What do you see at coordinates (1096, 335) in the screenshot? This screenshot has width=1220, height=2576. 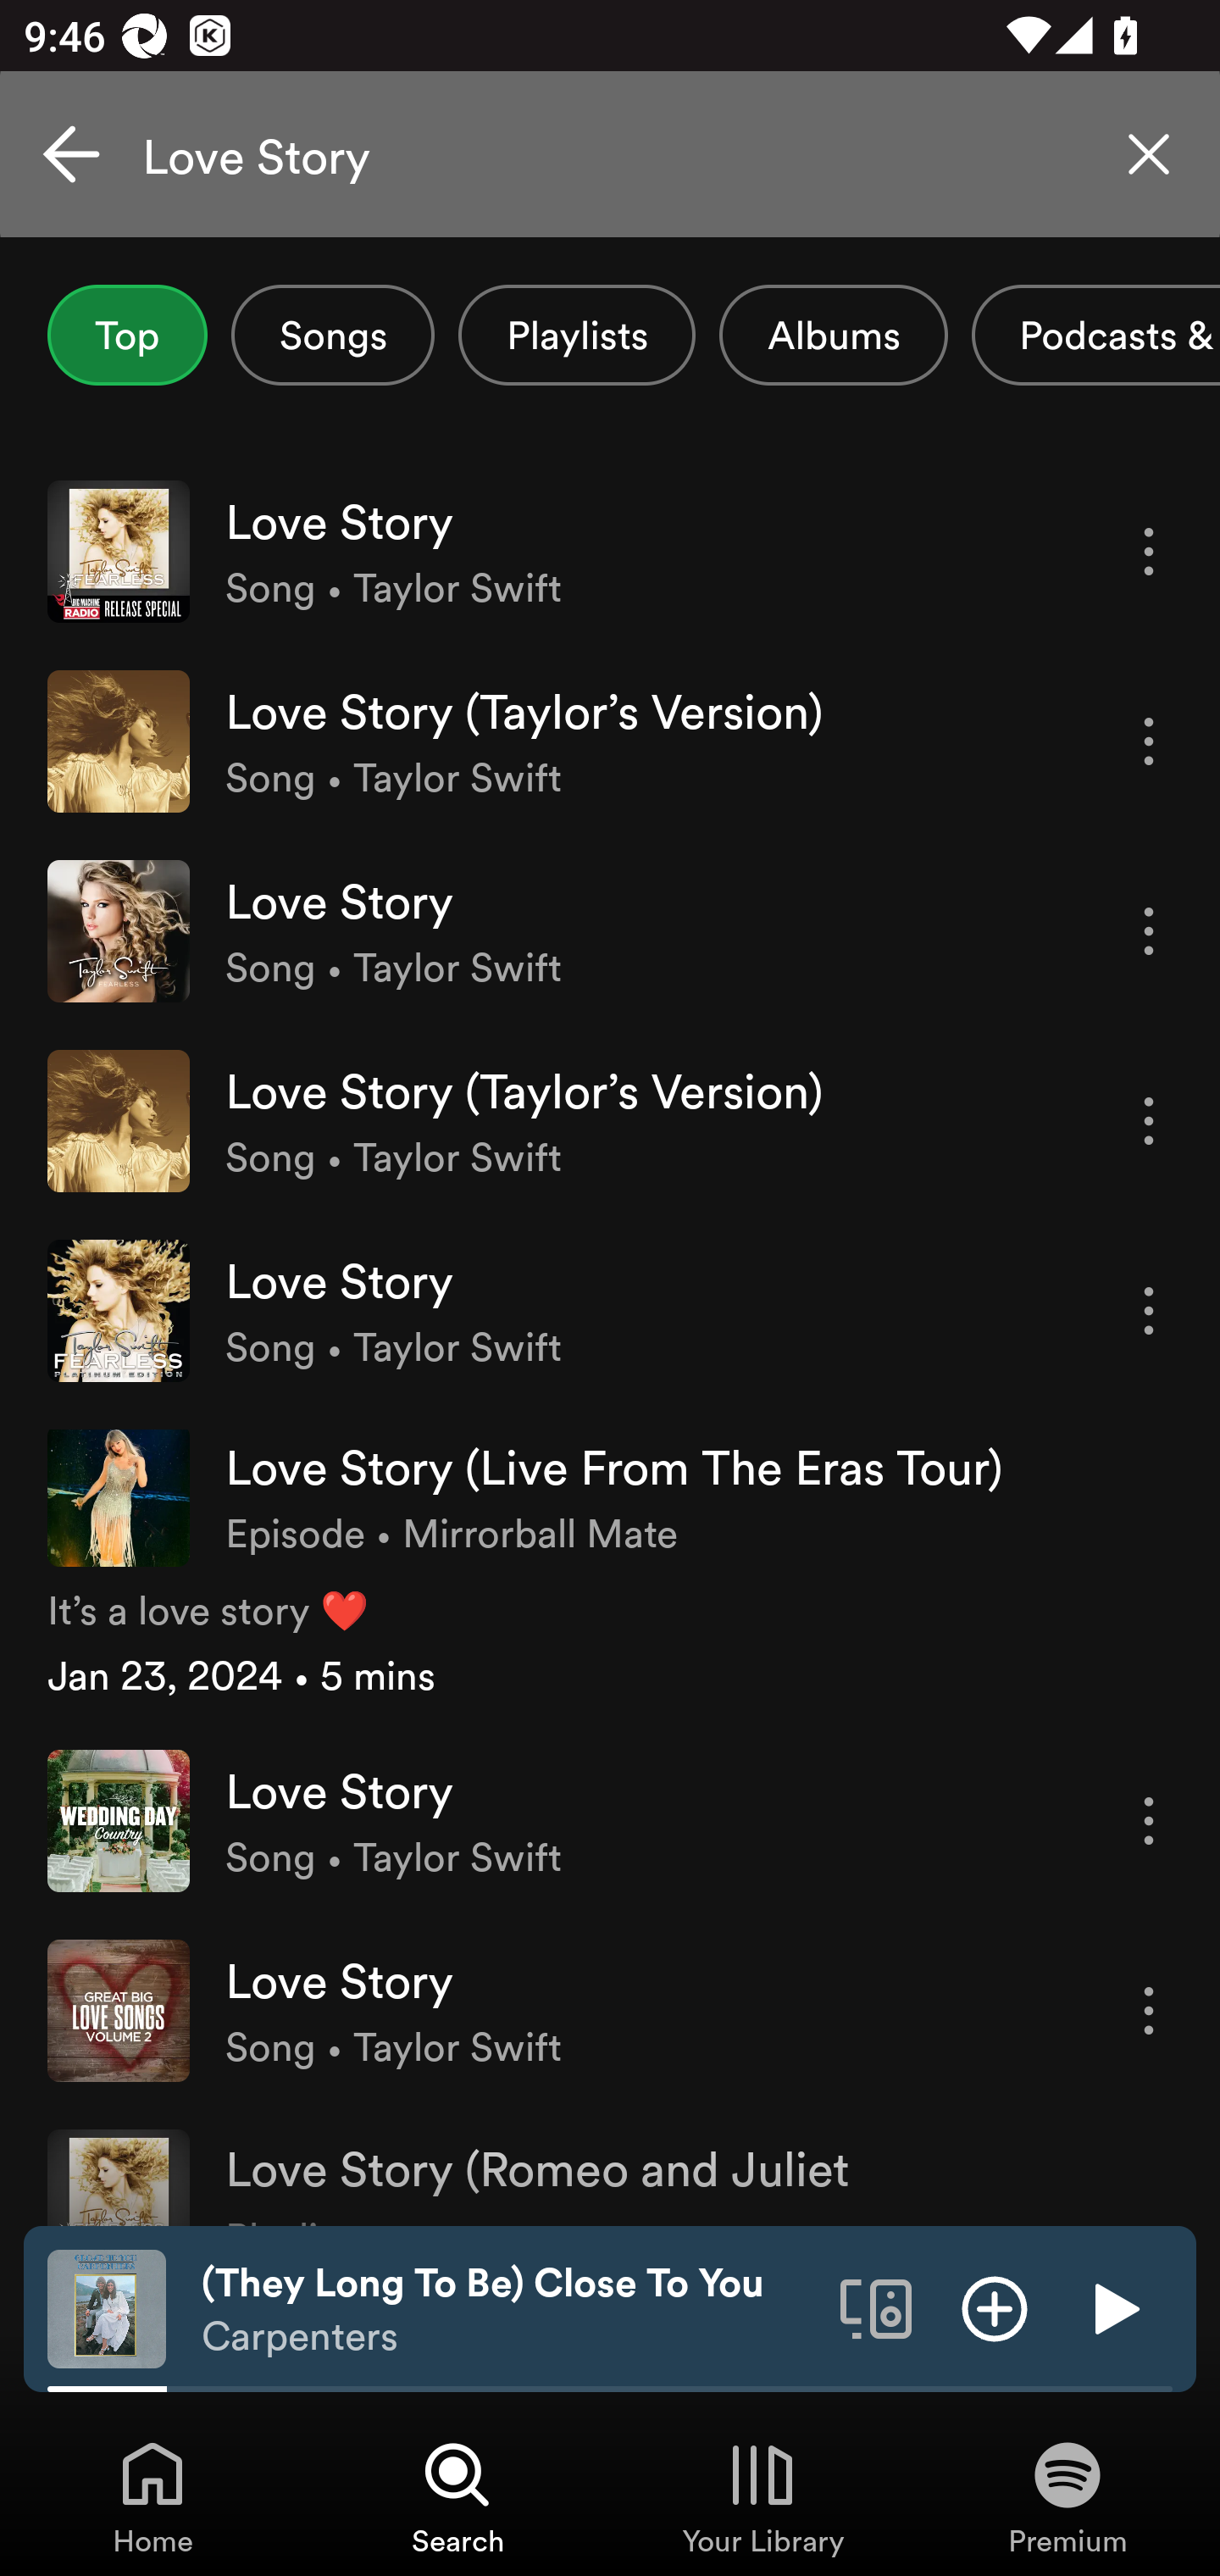 I see `Podcasts & Shows` at bounding box center [1096, 335].